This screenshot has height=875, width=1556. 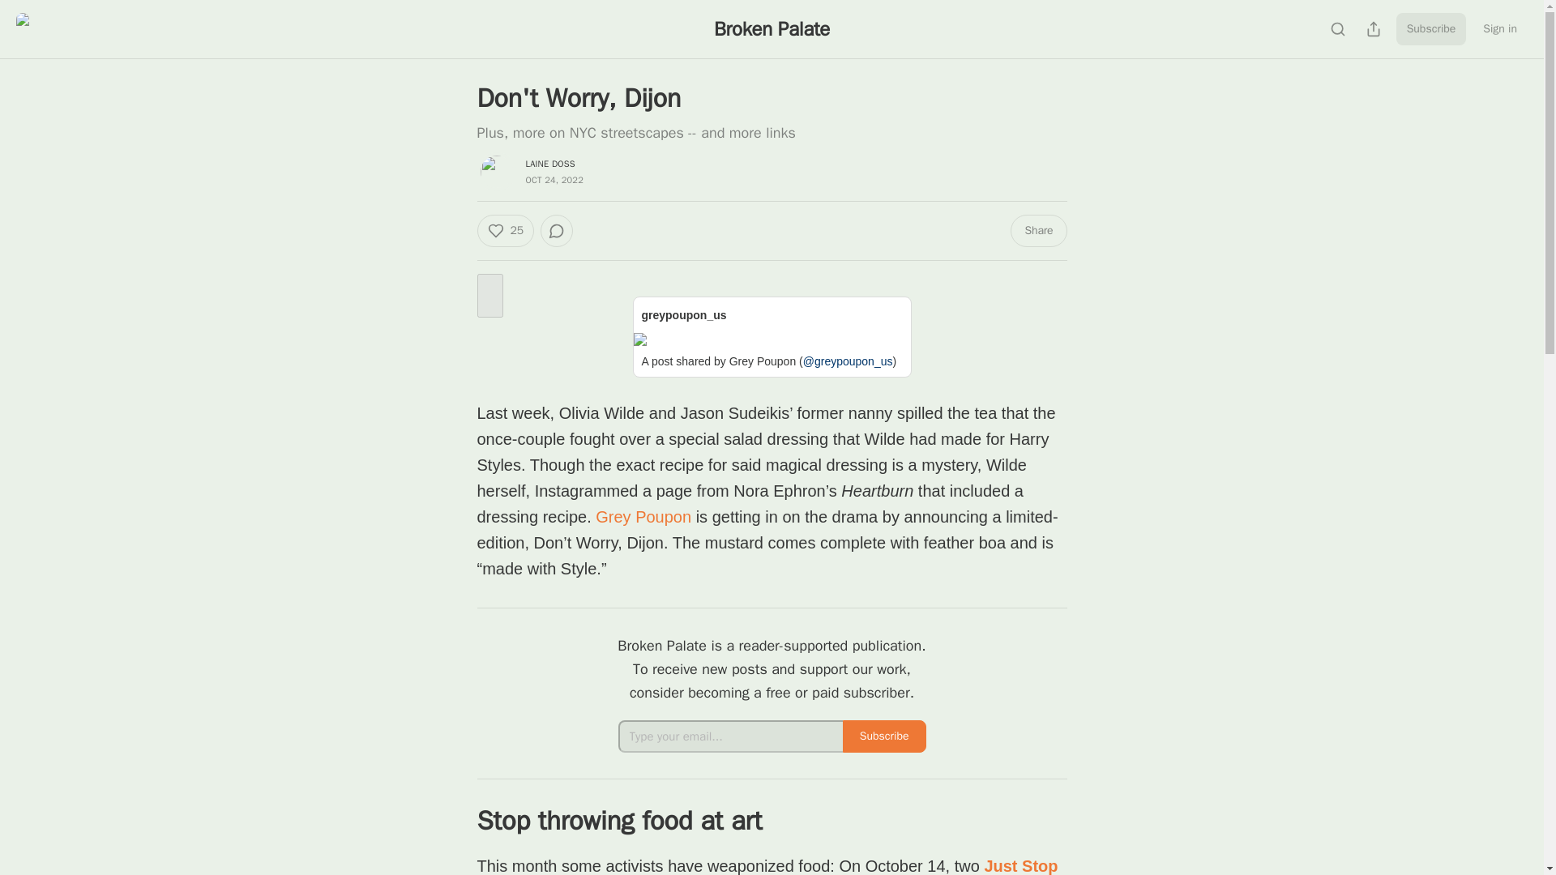 What do you see at coordinates (772, 28) in the screenshot?
I see `Broken Palate` at bounding box center [772, 28].